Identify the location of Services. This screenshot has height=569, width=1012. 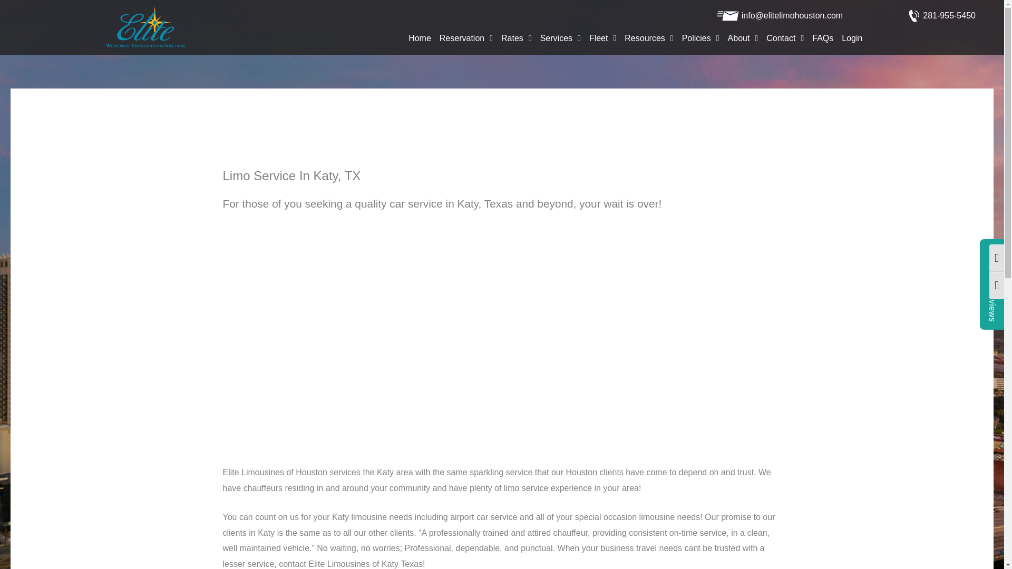
(560, 38).